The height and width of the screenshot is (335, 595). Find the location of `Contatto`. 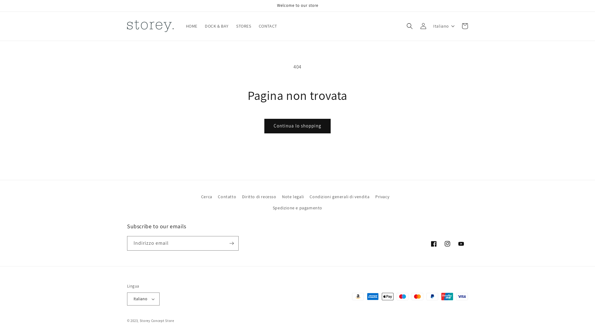

Contatto is located at coordinates (227, 197).